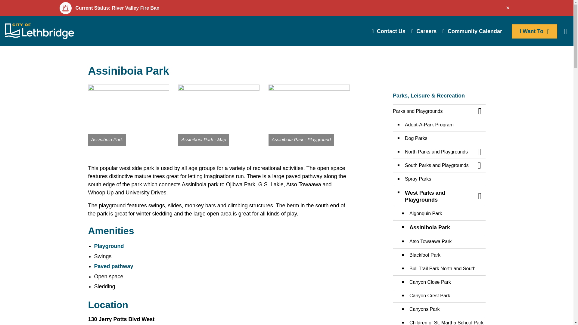 The image size is (578, 325). I want to click on Current Status: River Valley Fire Ban, so click(286, 8).